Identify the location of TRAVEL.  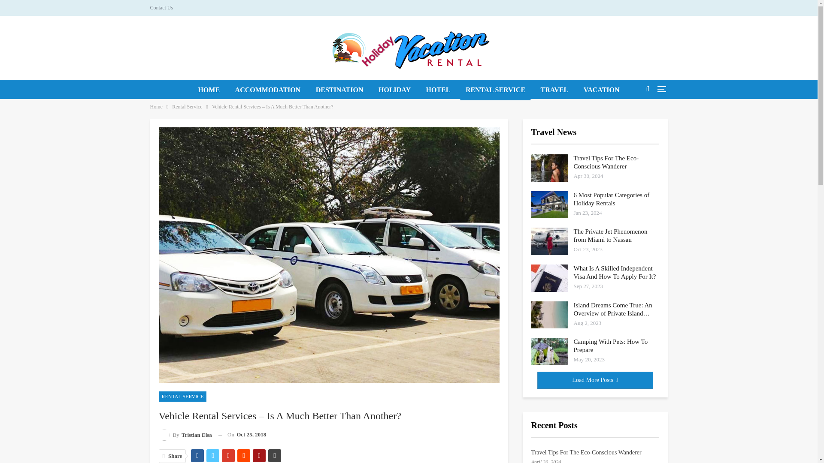
(554, 90).